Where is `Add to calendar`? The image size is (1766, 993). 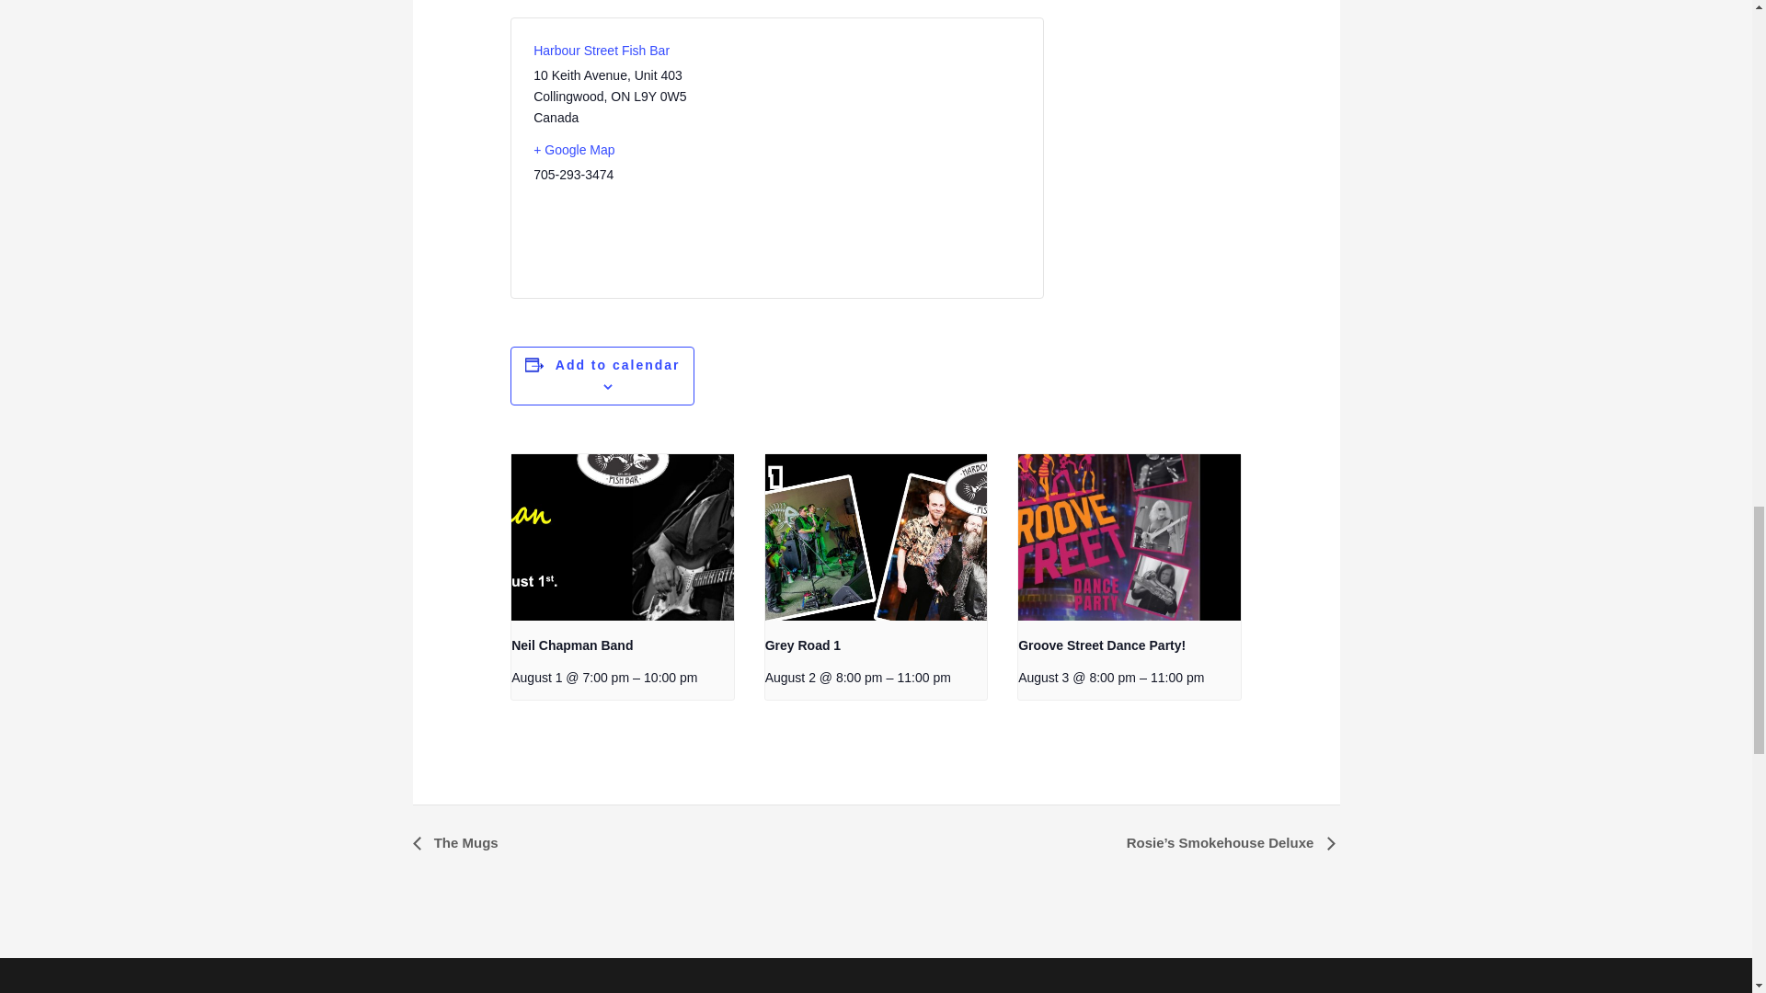 Add to calendar is located at coordinates (618, 364).